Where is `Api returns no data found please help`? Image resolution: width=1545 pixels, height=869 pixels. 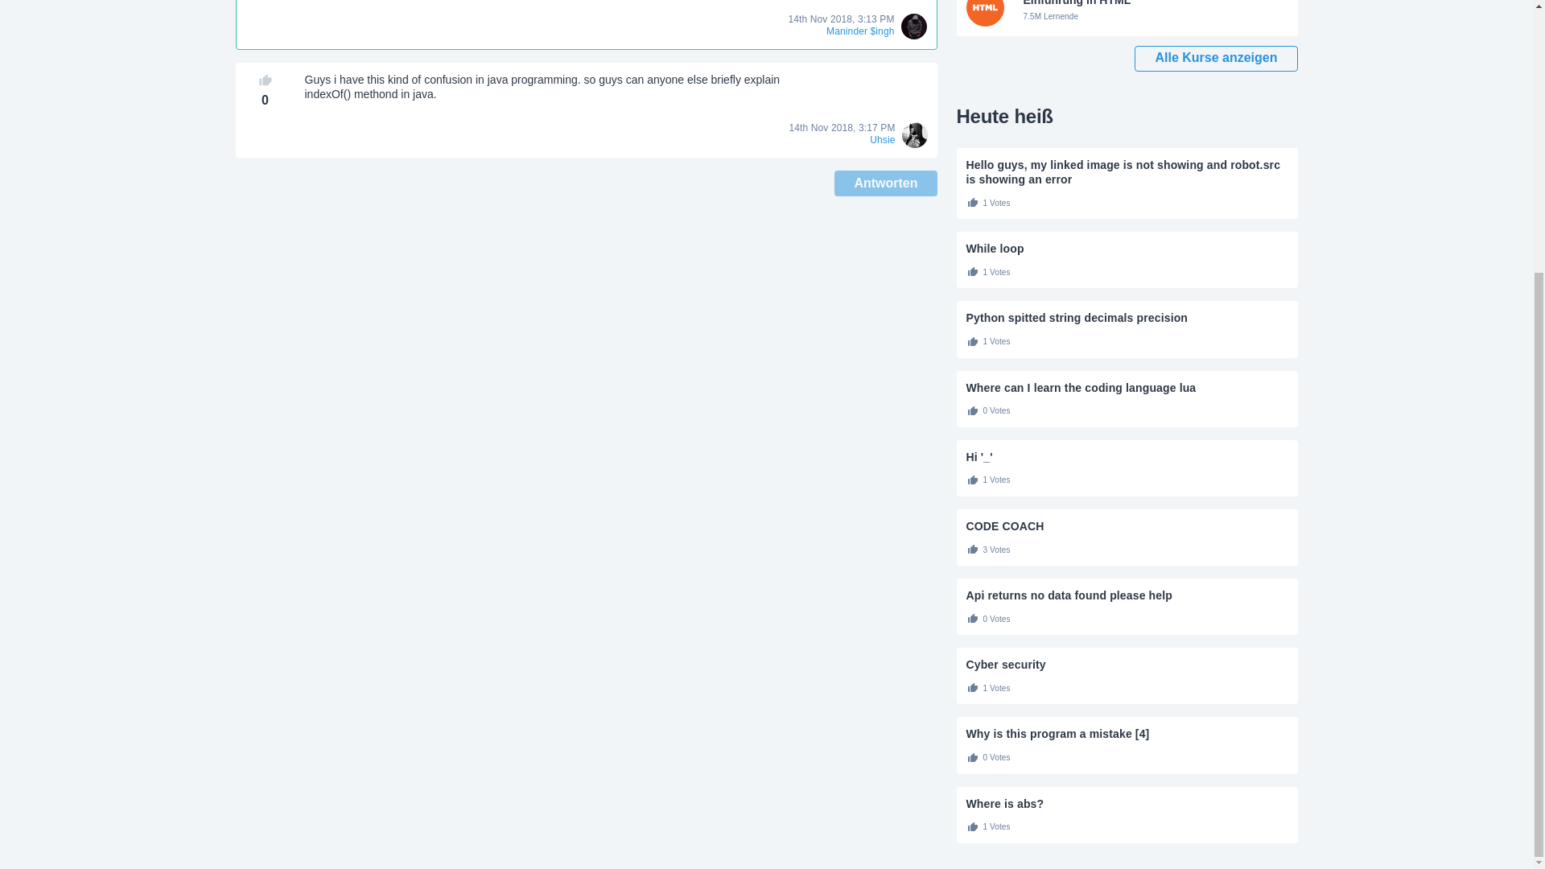 Api returns no data found please help is located at coordinates (1127, 595).